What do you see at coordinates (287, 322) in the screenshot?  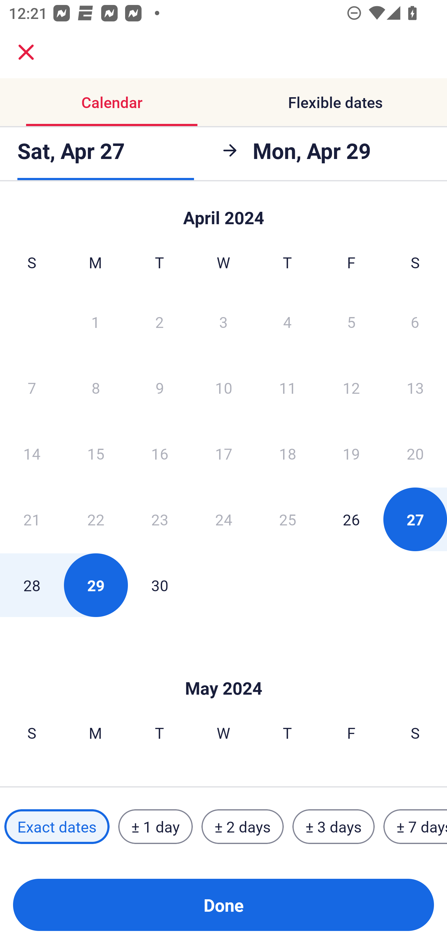 I see `4 Thursday, April 4, 2024` at bounding box center [287, 322].